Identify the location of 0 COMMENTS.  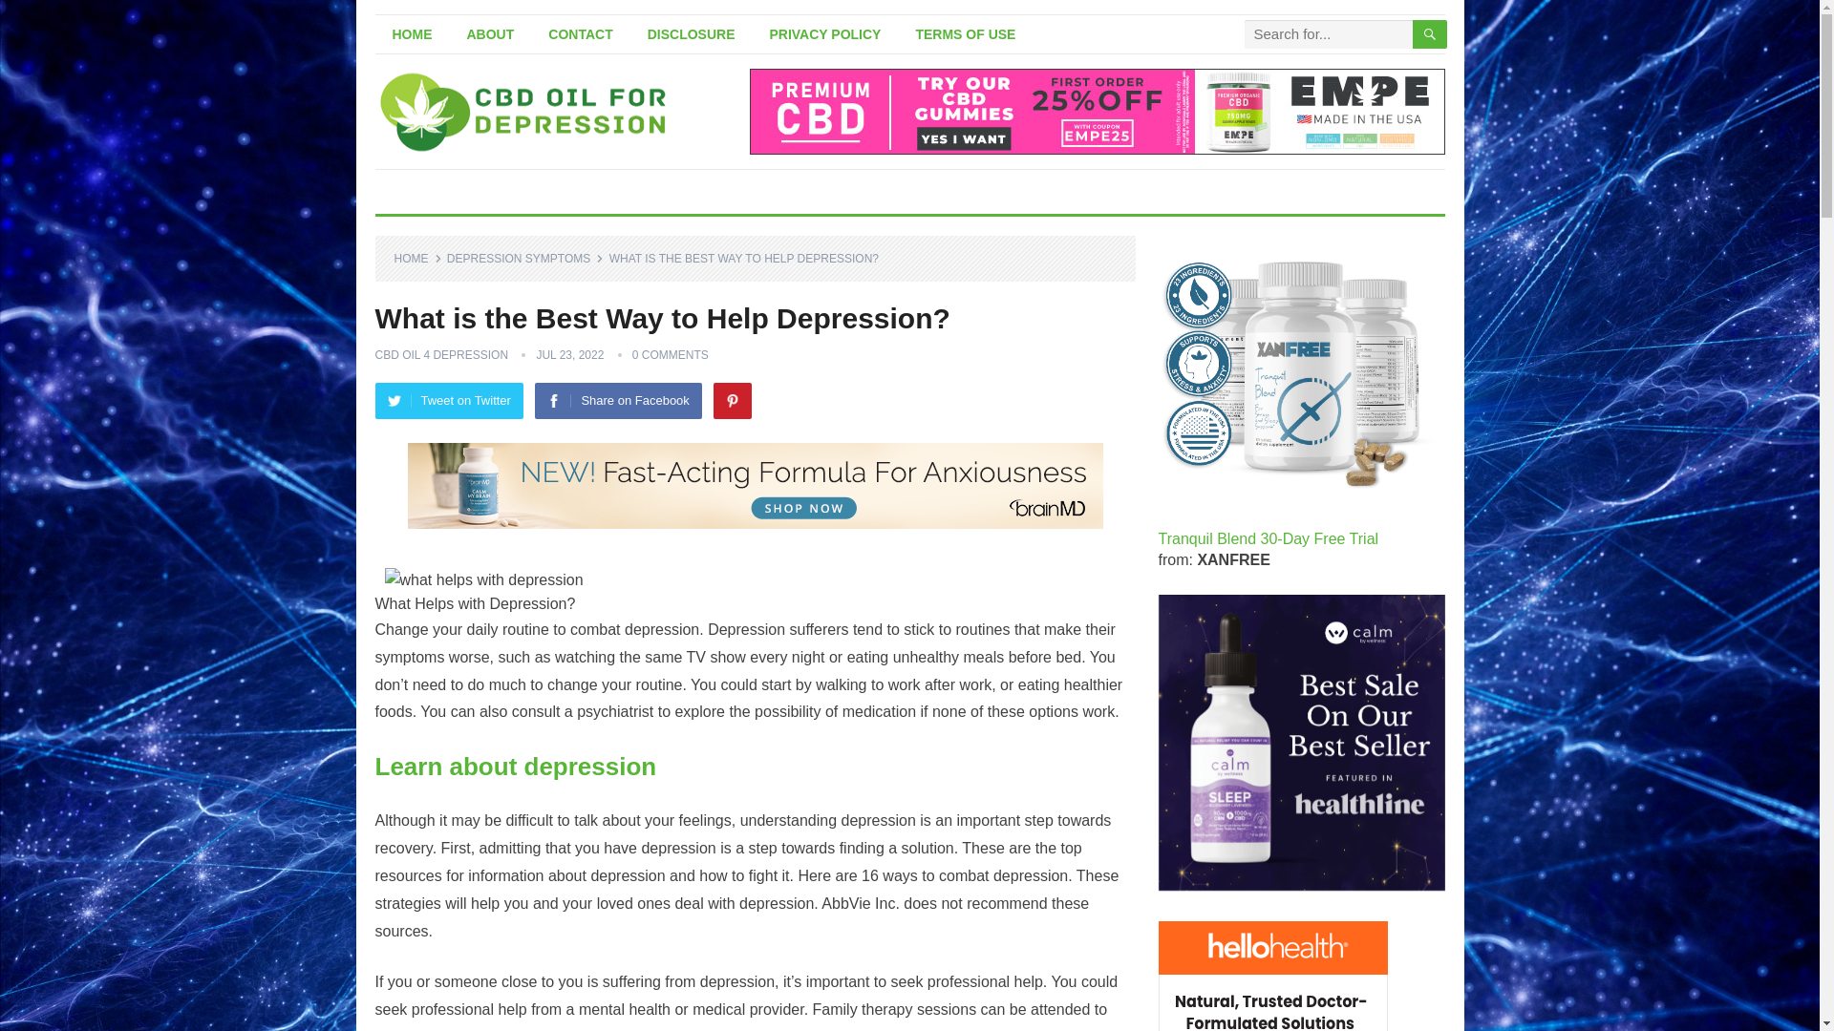
(671, 355).